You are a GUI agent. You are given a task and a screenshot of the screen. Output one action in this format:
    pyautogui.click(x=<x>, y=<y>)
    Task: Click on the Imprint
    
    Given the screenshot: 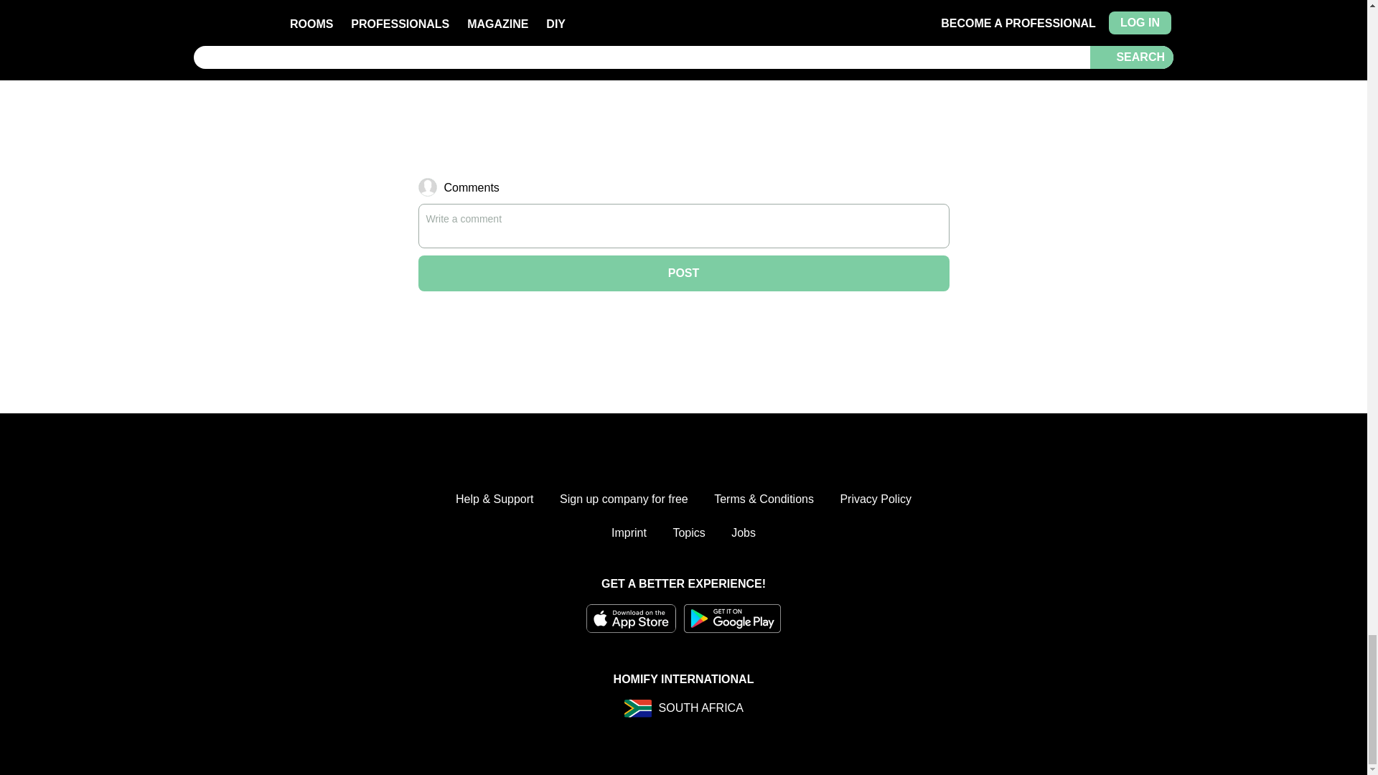 What is the action you would take?
    pyautogui.click(x=629, y=532)
    